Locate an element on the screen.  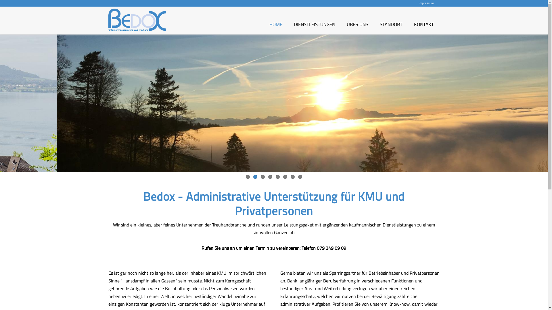
DIENSTLEISTUNGEN is located at coordinates (315, 28).